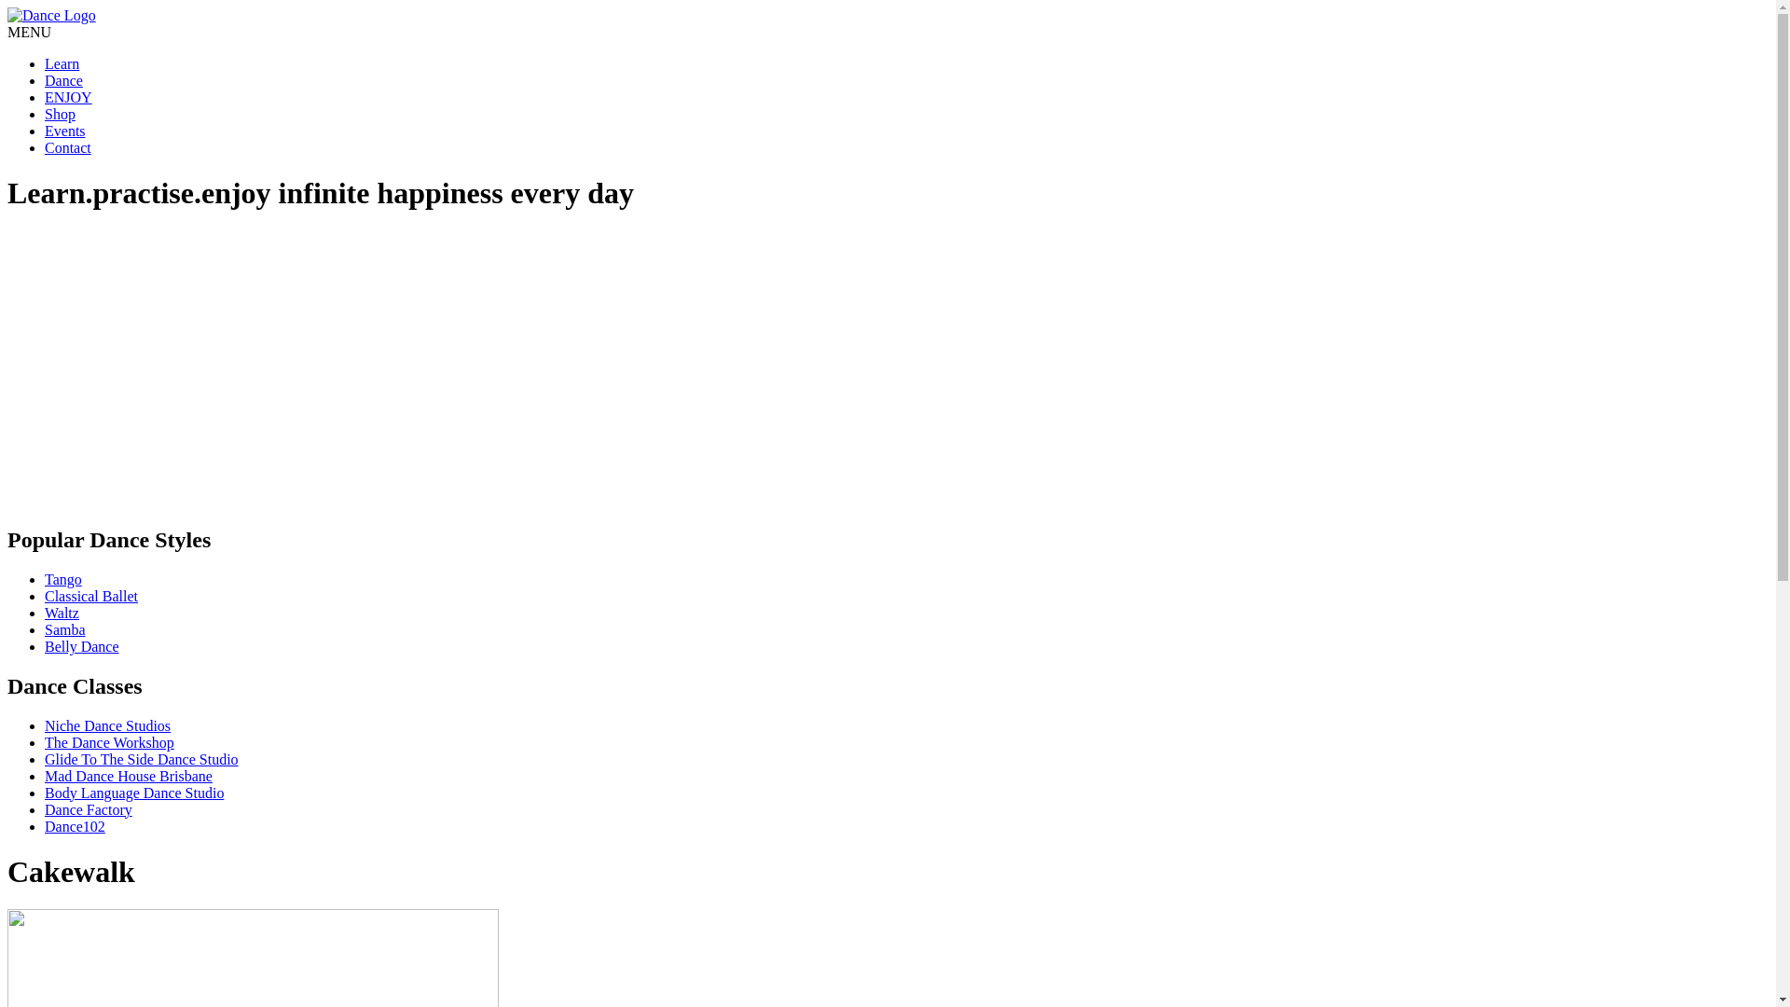  I want to click on Body Language Dance Studio, so click(134, 793).